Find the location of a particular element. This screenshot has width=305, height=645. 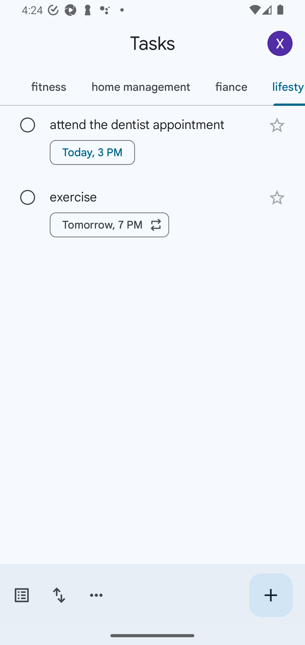

Add star is located at coordinates (277, 125).